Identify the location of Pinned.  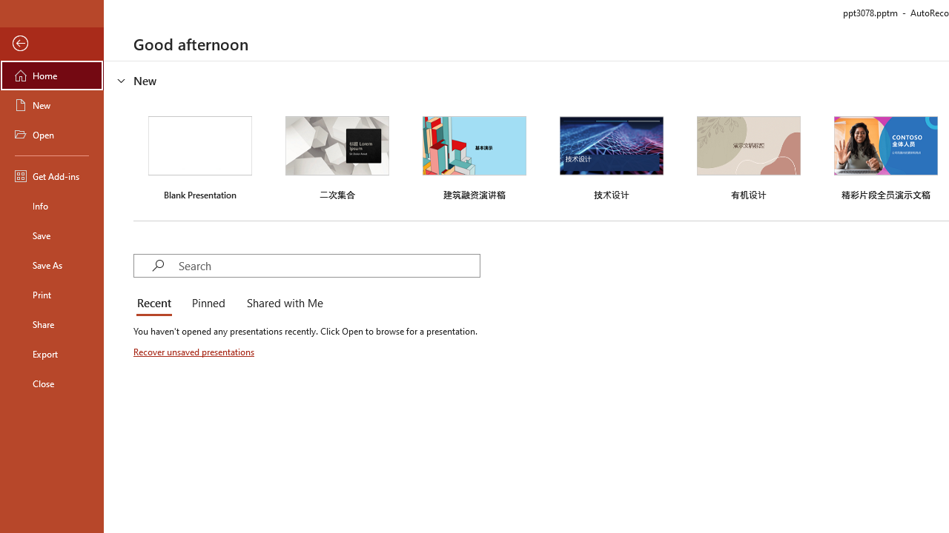
(208, 304).